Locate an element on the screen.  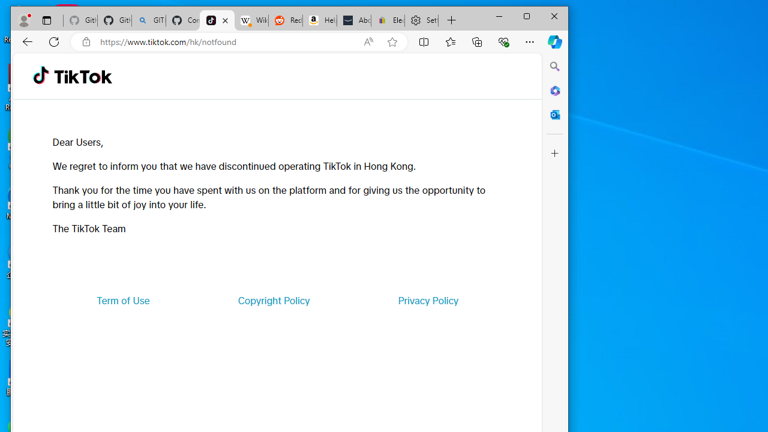
TikTok is located at coordinates (83, 76).